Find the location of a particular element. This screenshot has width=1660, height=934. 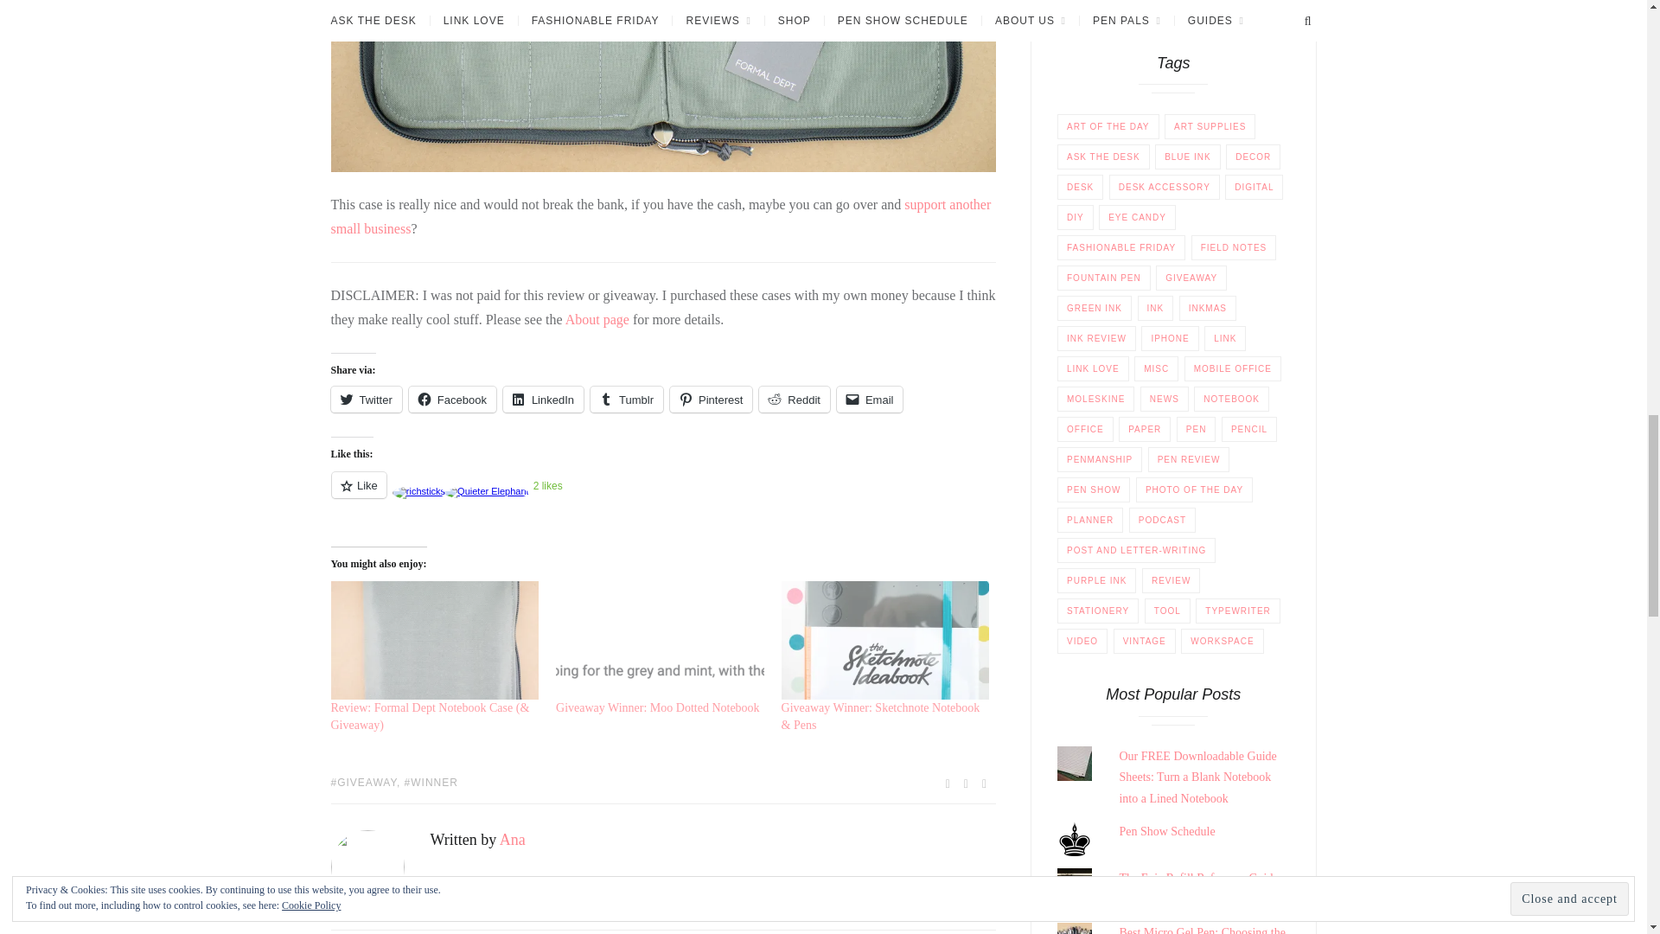

About page is located at coordinates (597, 319).